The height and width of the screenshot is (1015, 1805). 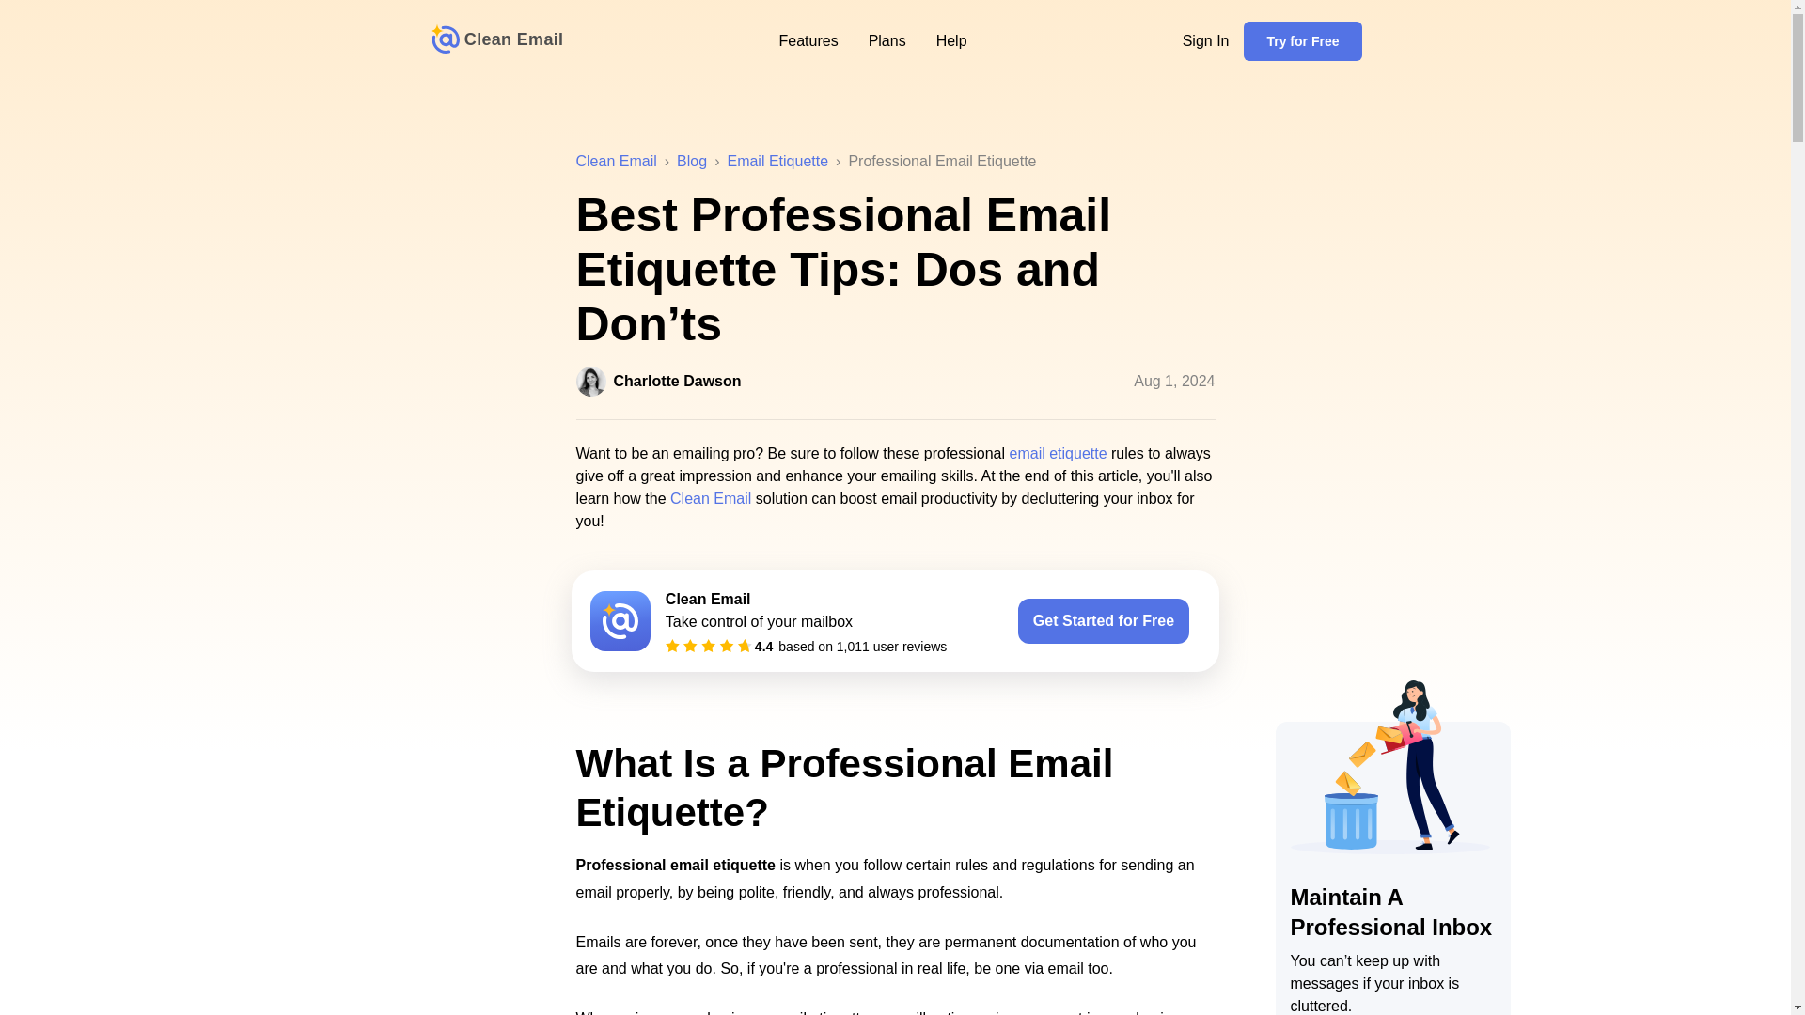 What do you see at coordinates (807, 41) in the screenshot?
I see `Clean Email` at bounding box center [807, 41].